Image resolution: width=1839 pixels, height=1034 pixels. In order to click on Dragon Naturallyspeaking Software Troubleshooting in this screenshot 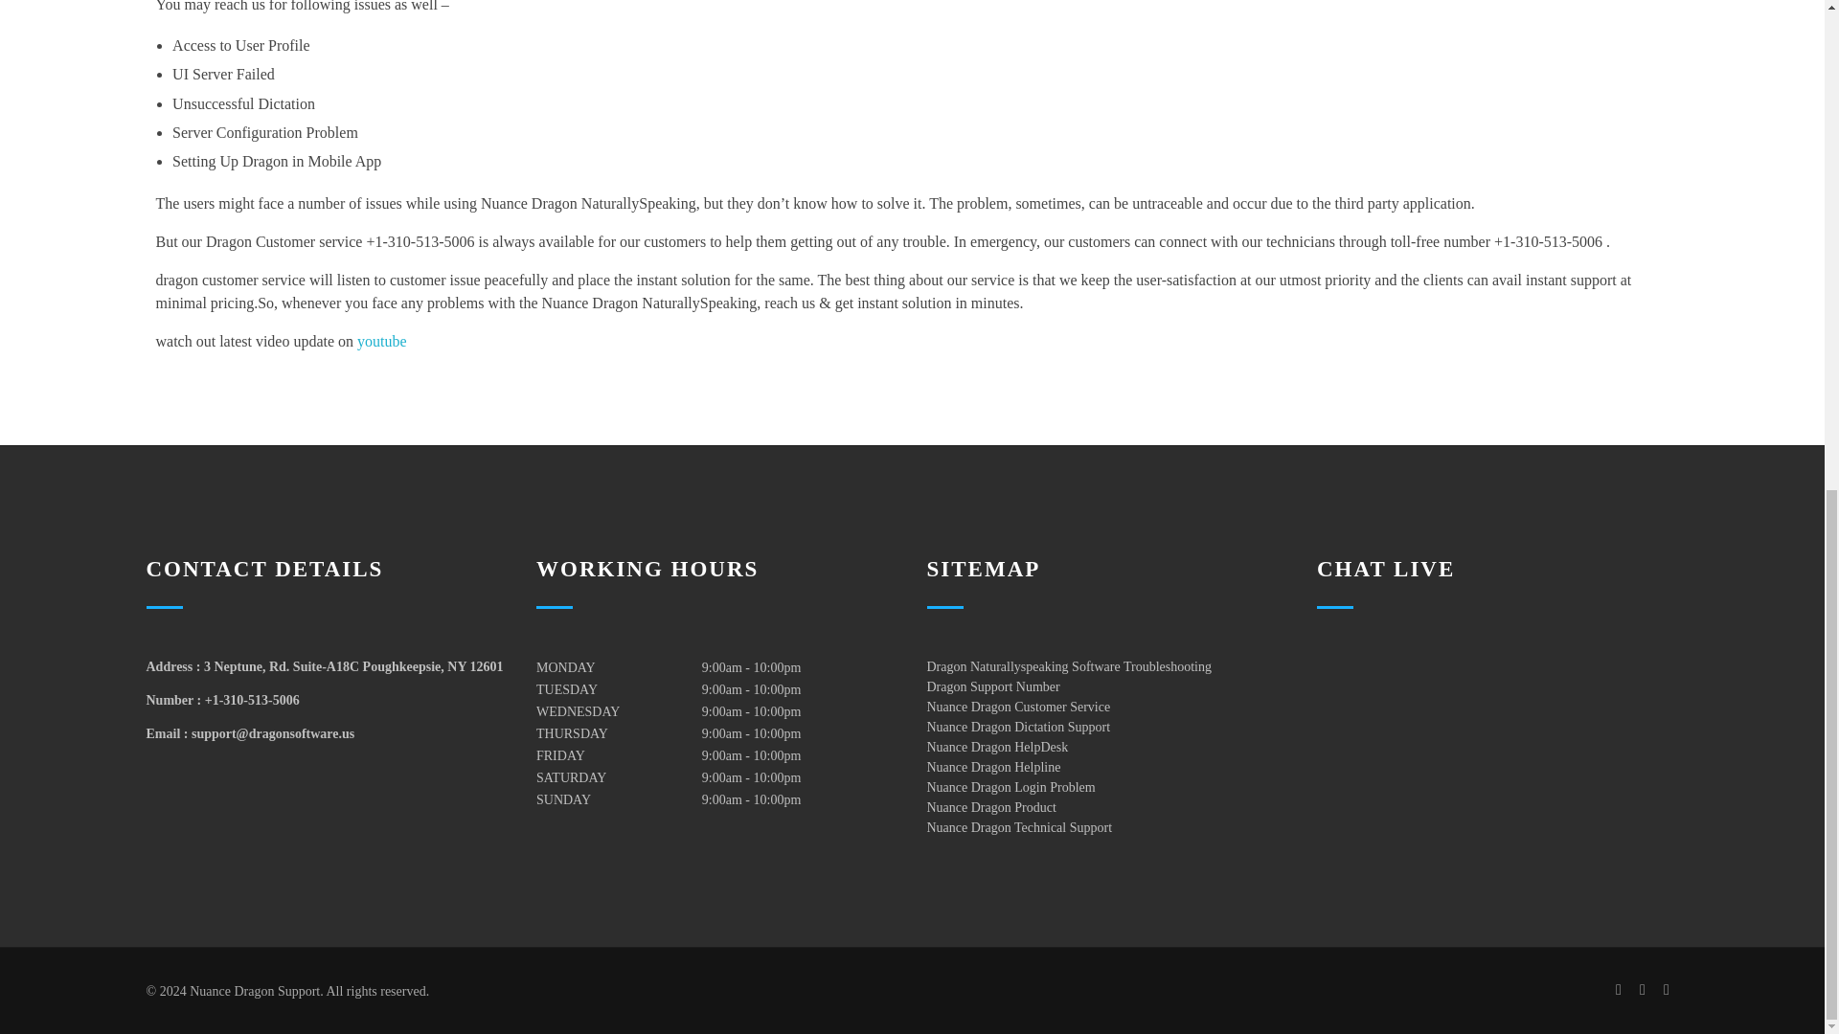, I will do `click(1069, 666)`.